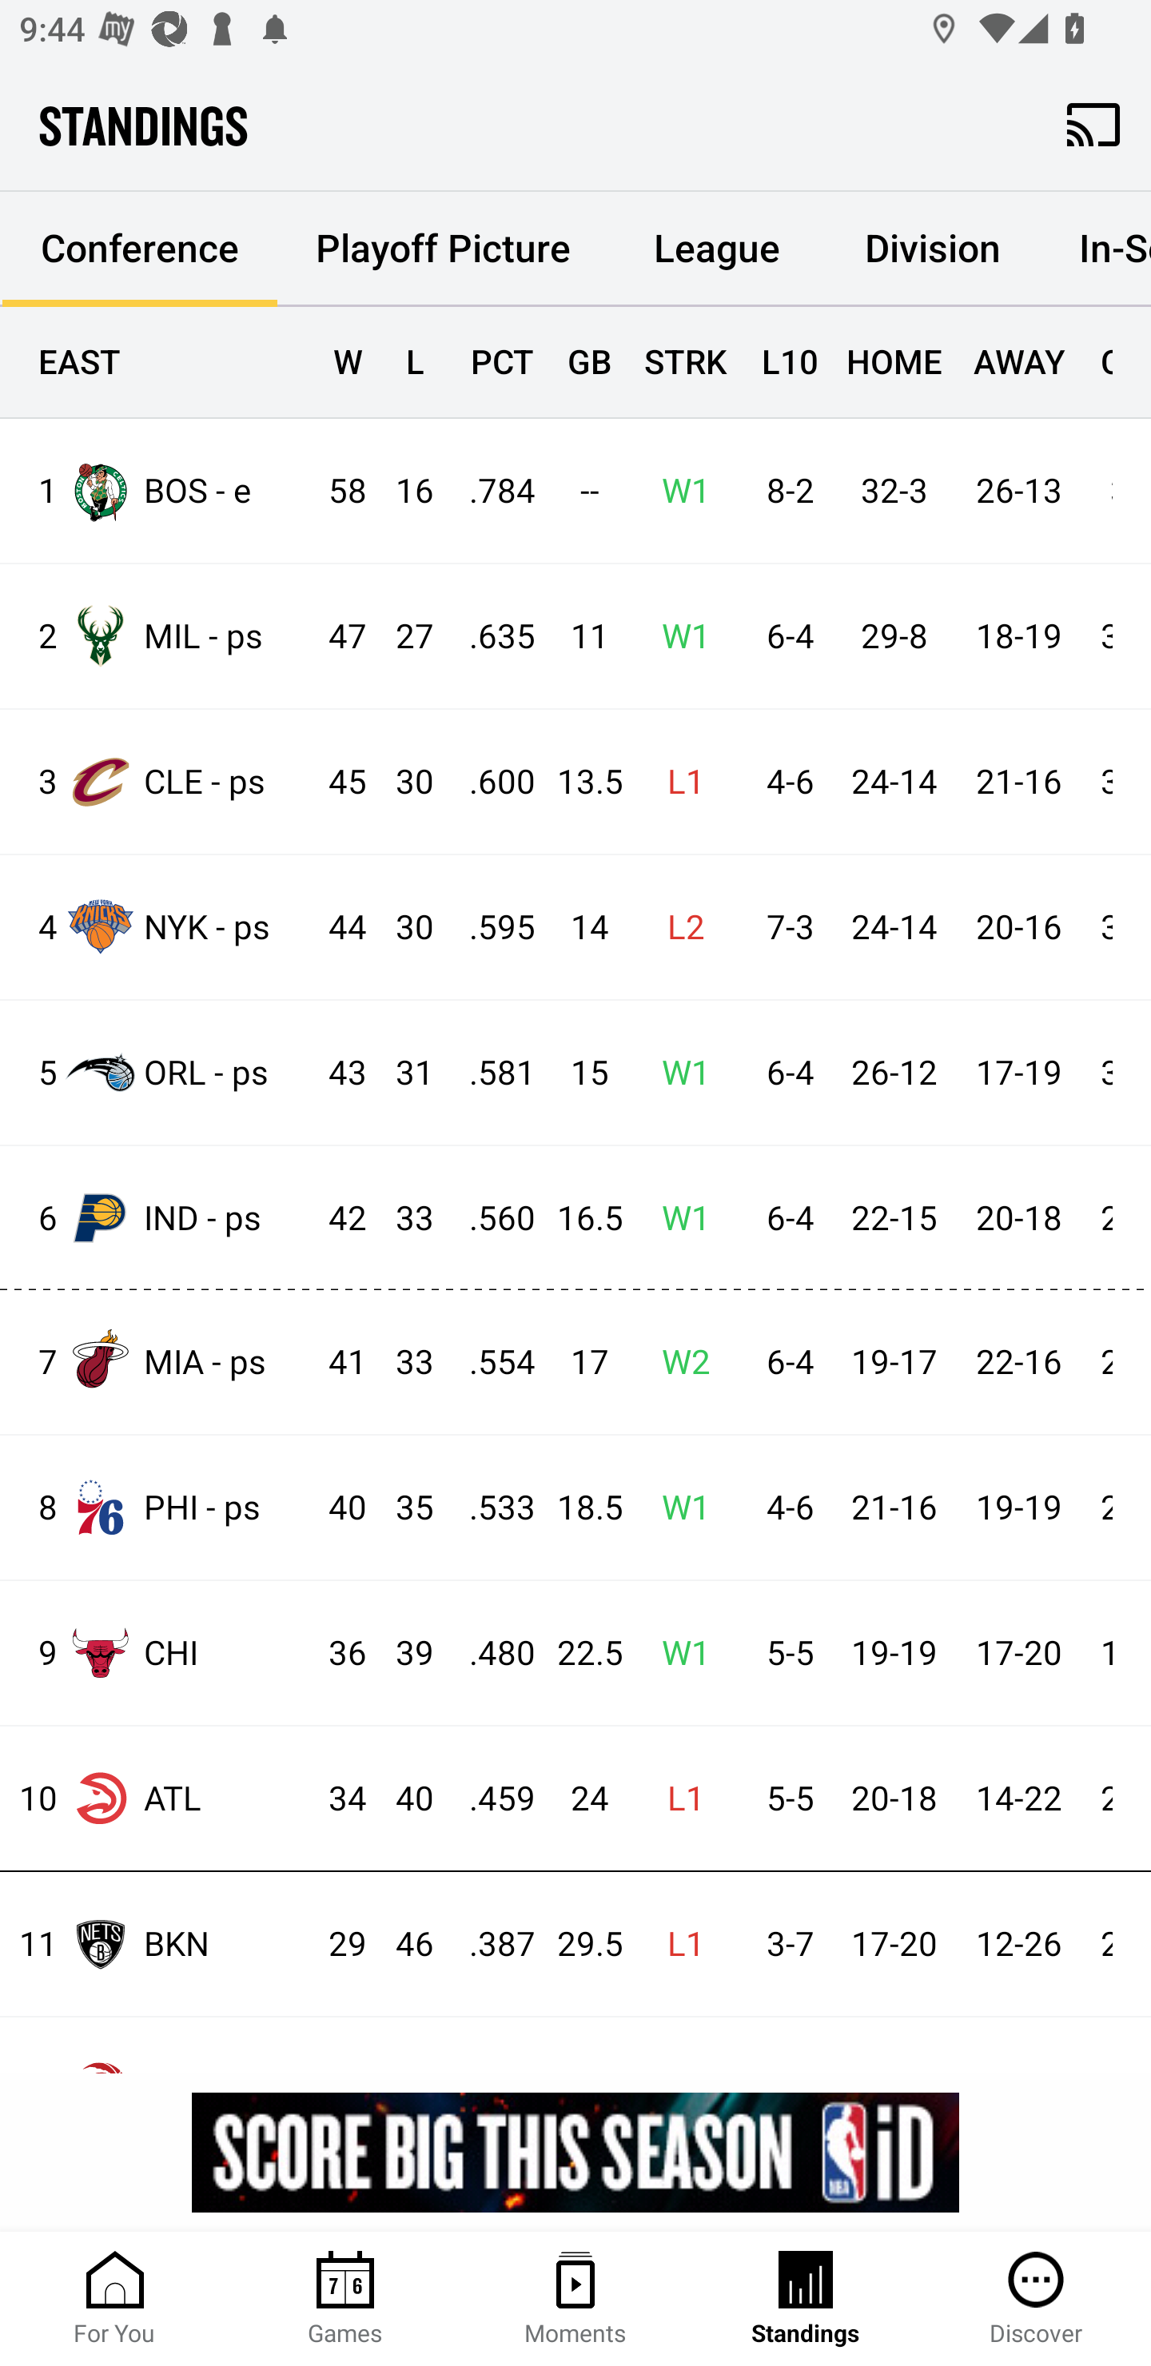 The image size is (1151, 2366). I want to click on 4 NYK - ps, so click(157, 926).